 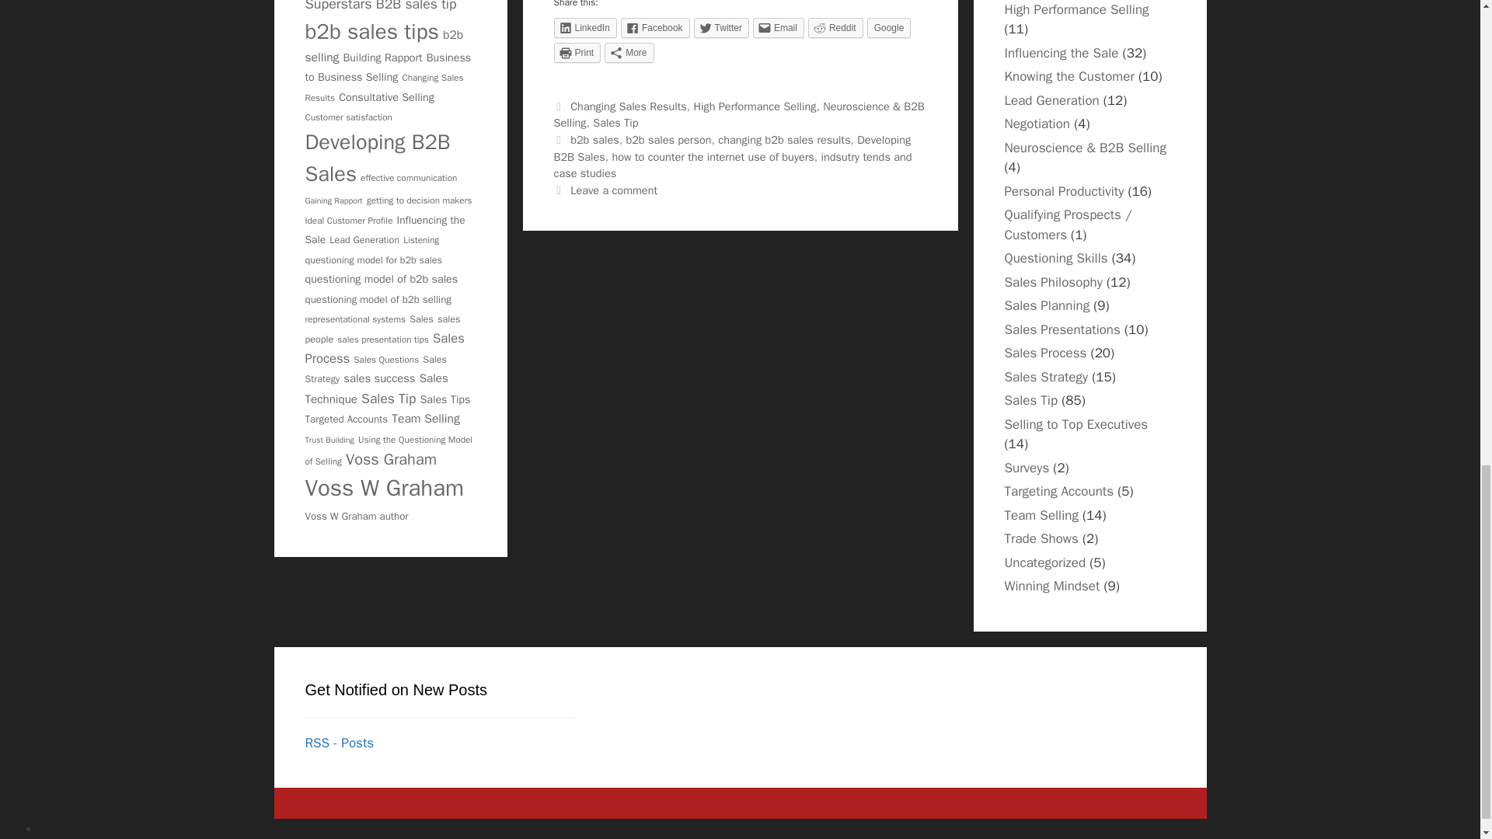 What do you see at coordinates (584, 27) in the screenshot?
I see `LinkedIn` at bounding box center [584, 27].